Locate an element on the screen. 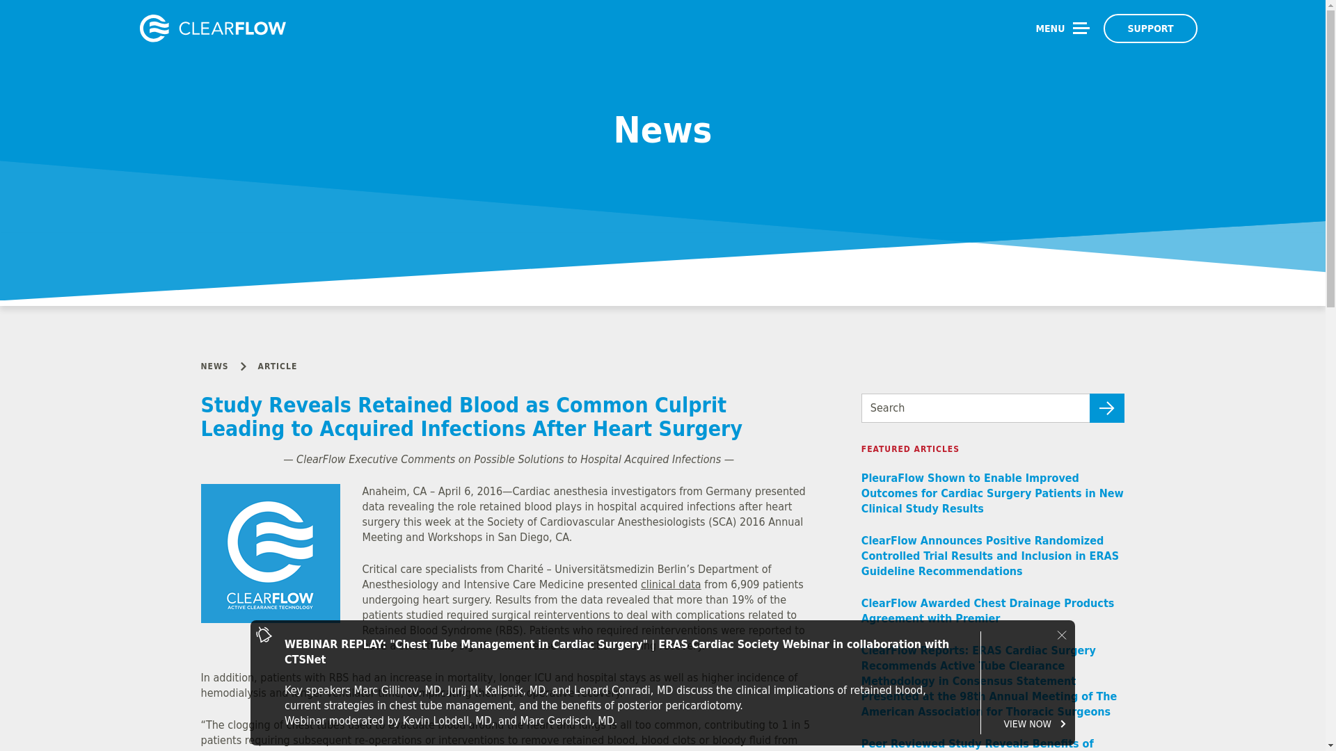  NEWS is located at coordinates (214, 366).